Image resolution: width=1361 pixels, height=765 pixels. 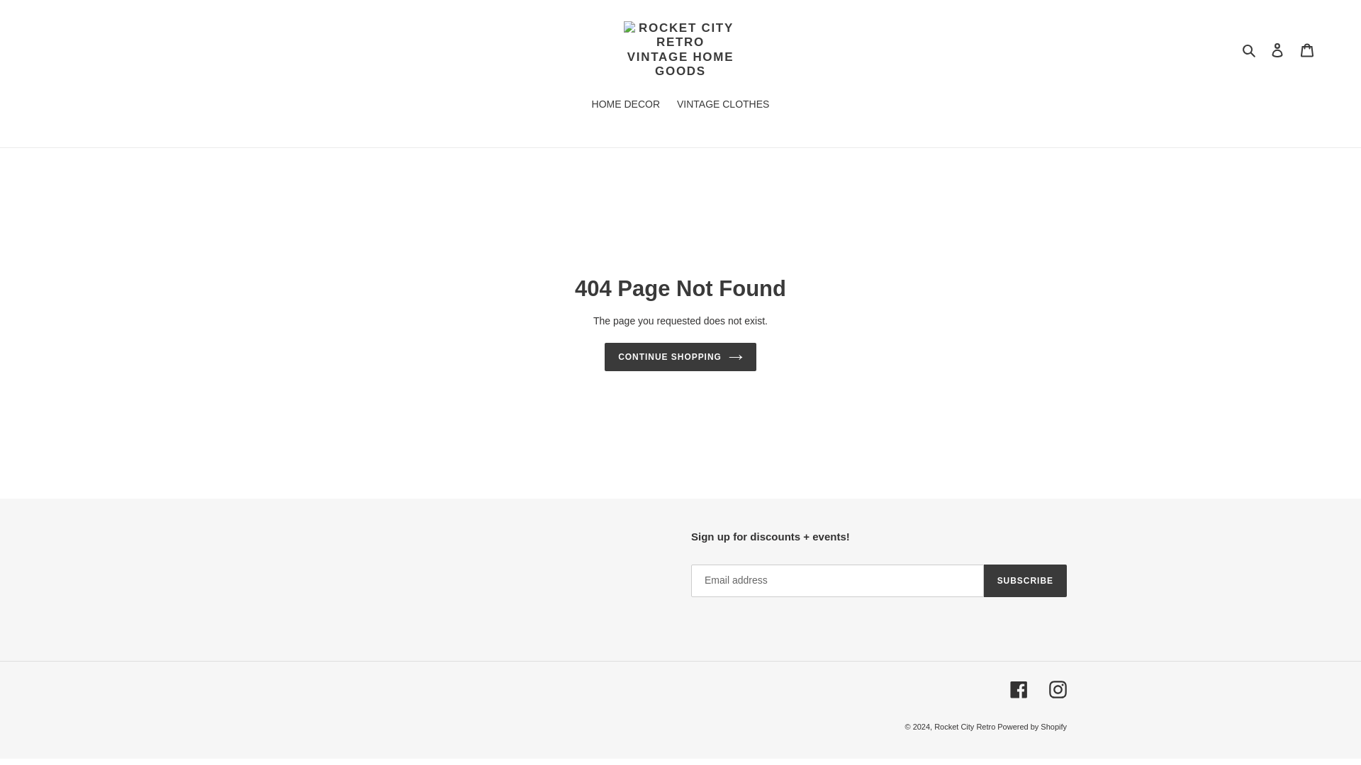 What do you see at coordinates (1250, 50) in the screenshot?
I see `Search` at bounding box center [1250, 50].